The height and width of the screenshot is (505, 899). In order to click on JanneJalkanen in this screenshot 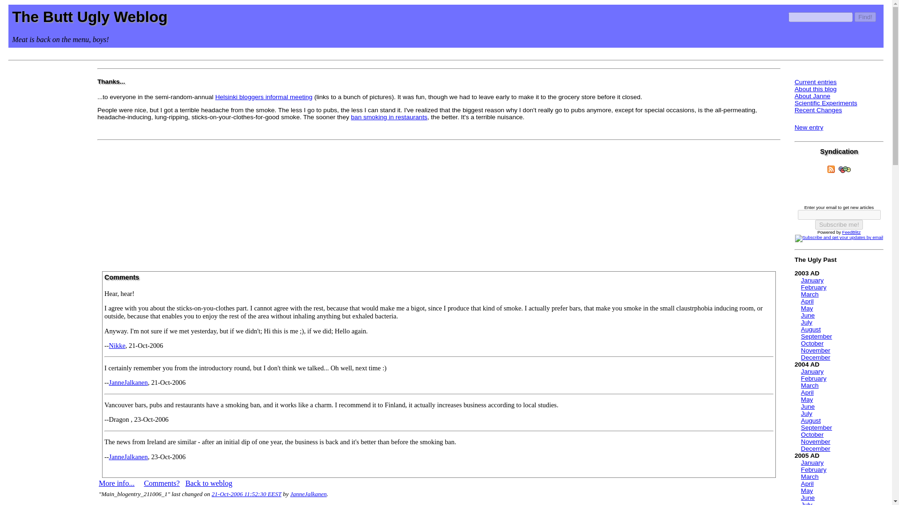, I will do `click(309, 494)`.